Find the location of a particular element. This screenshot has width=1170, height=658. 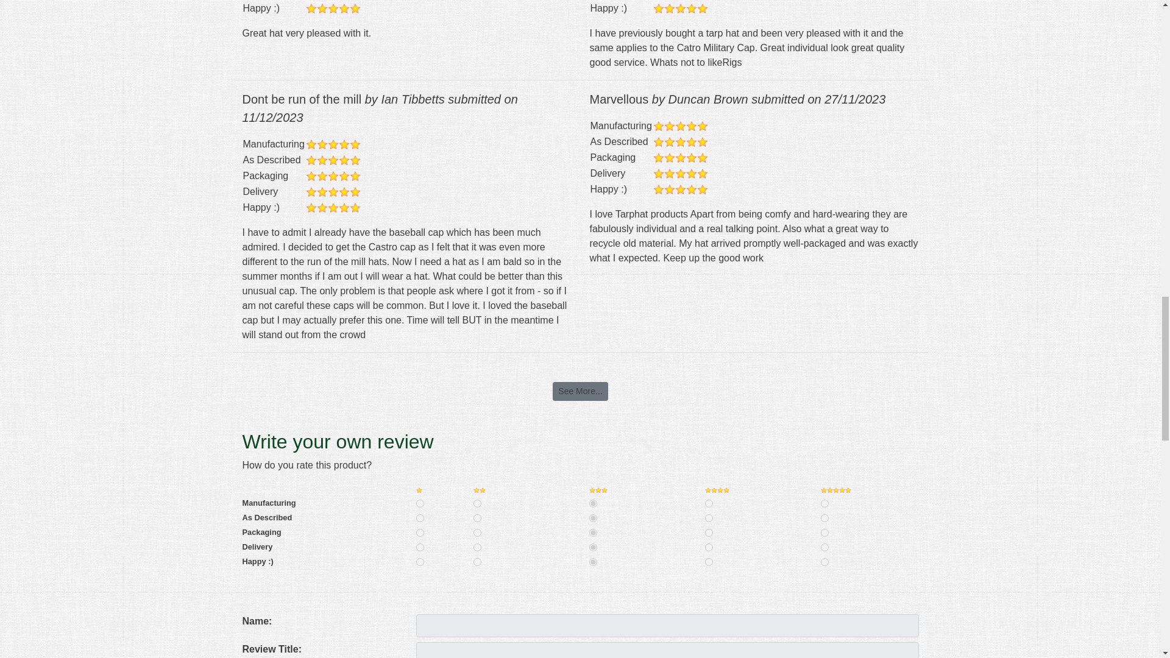

RadioButton12 is located at coordinates (477, 532).